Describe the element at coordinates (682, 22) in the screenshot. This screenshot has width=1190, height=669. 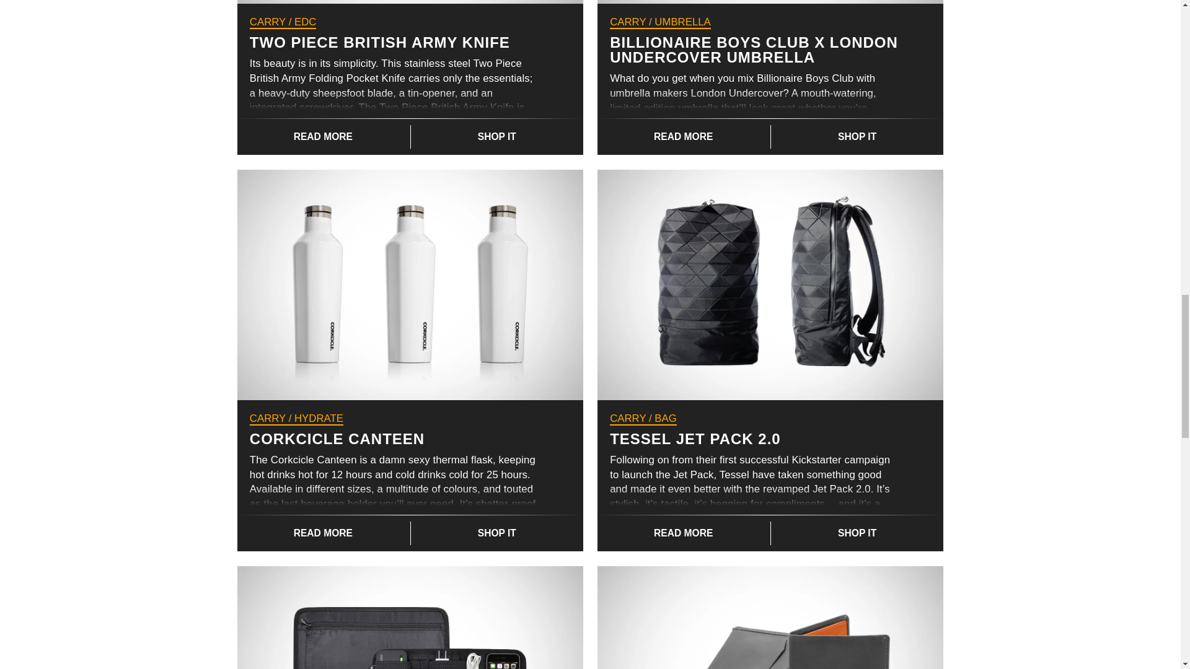
I see `UMBRELLA` at that location.